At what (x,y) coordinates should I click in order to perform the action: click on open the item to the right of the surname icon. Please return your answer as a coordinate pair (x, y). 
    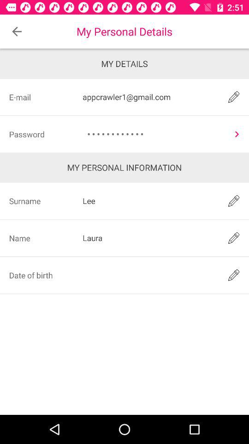
    Looking at the image, I should click on (149, 238).